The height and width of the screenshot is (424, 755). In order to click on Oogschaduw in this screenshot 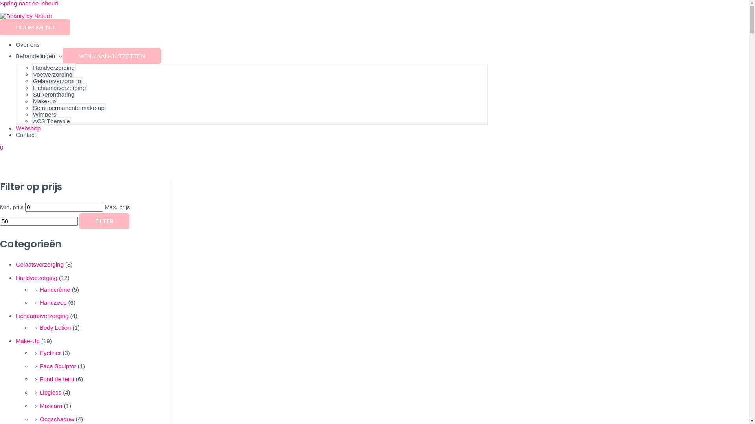, I will do `click(57, 419)`.